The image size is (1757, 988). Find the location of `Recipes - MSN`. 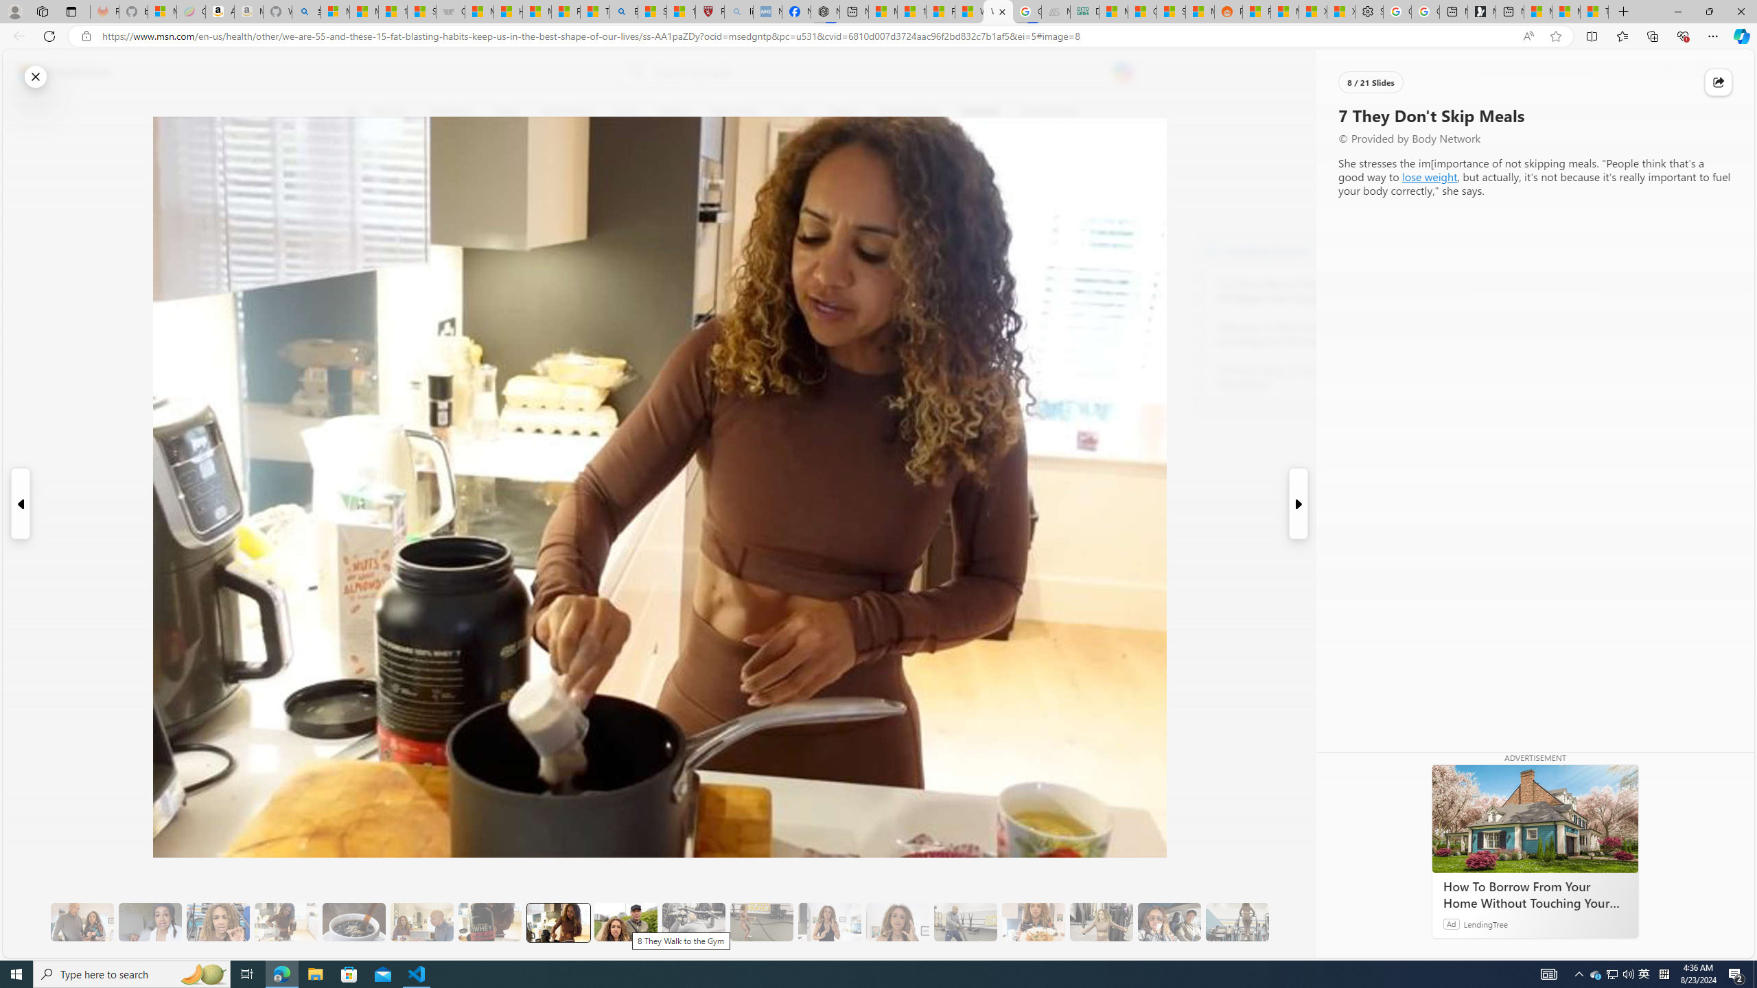

Recipes - MSN is located at coordinates (567, 12).